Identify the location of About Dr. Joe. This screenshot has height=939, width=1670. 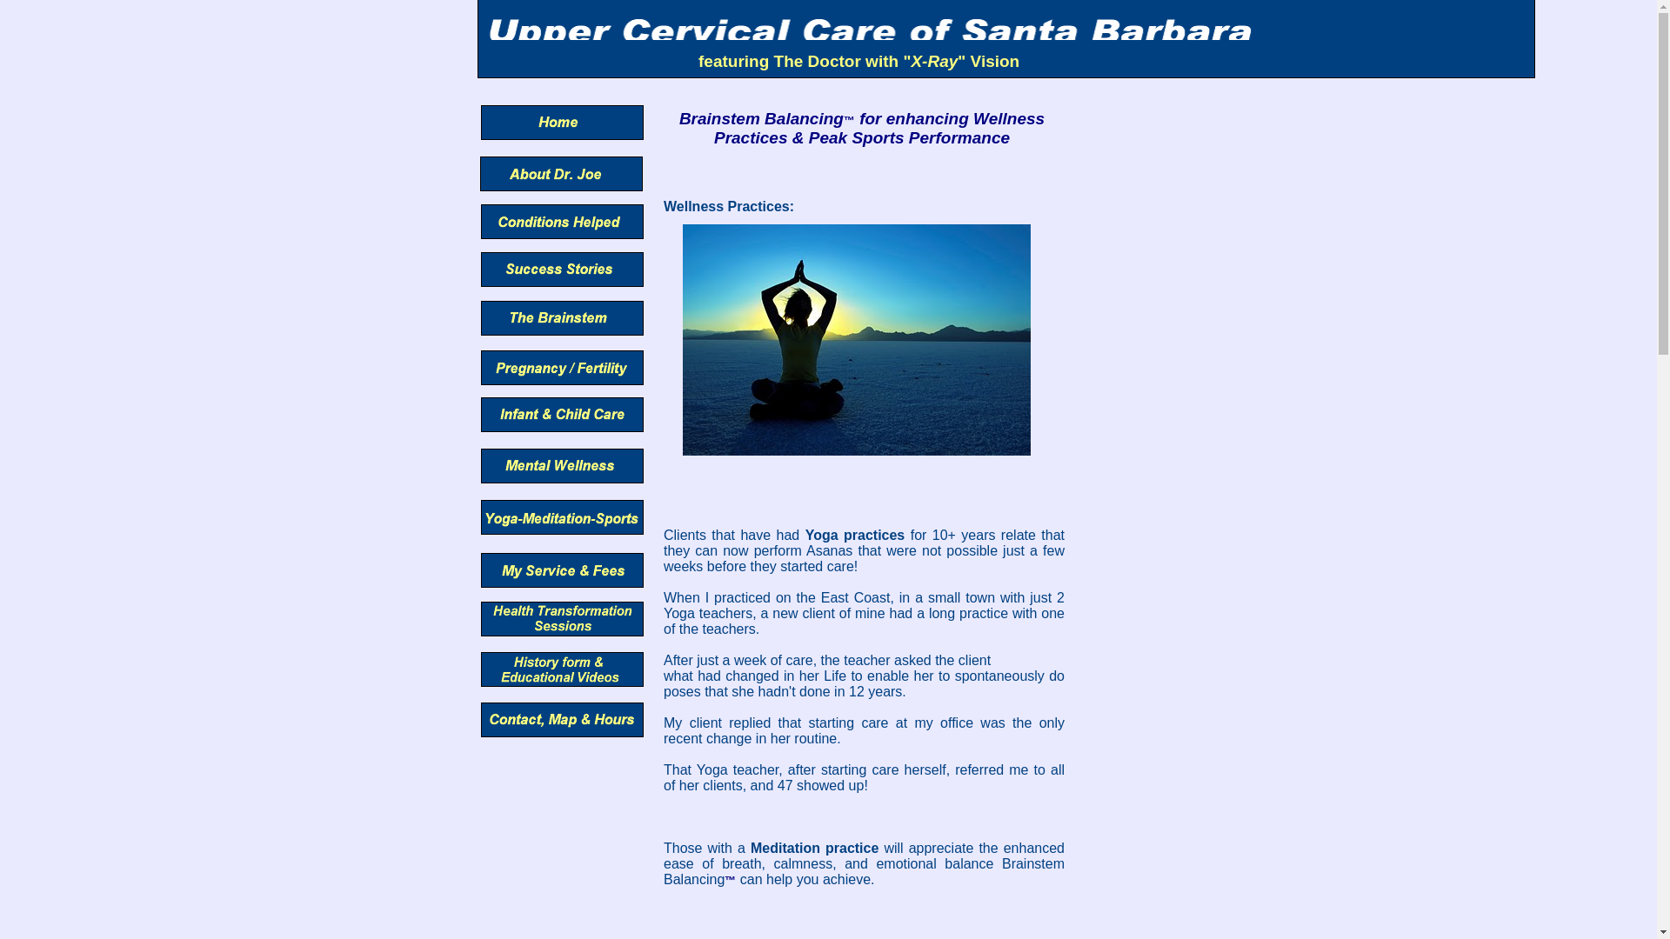
(560, 461).